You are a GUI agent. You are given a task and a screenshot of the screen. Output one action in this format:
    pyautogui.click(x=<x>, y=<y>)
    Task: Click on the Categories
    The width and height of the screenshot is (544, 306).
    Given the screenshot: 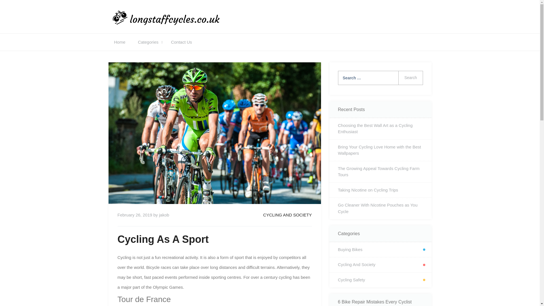 What is the action you would take?
    pyautogui.click(x=148, y=42)
    